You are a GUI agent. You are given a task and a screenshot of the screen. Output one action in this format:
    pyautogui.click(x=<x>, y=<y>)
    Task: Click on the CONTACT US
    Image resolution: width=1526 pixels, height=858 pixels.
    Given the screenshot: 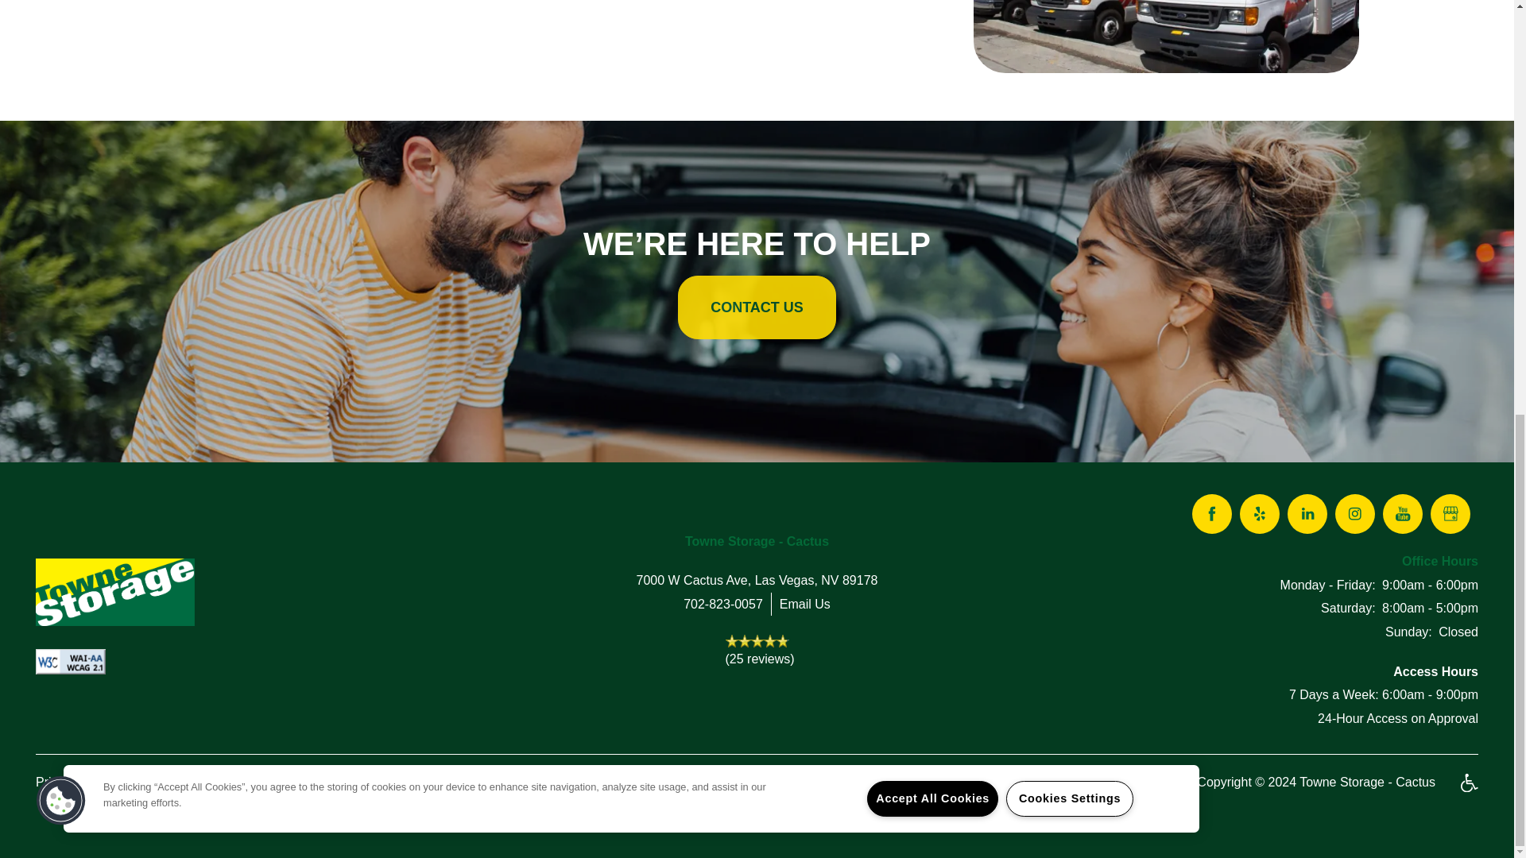 What is the action you would take?
    pyautogui.click(x=757, y=307)
    